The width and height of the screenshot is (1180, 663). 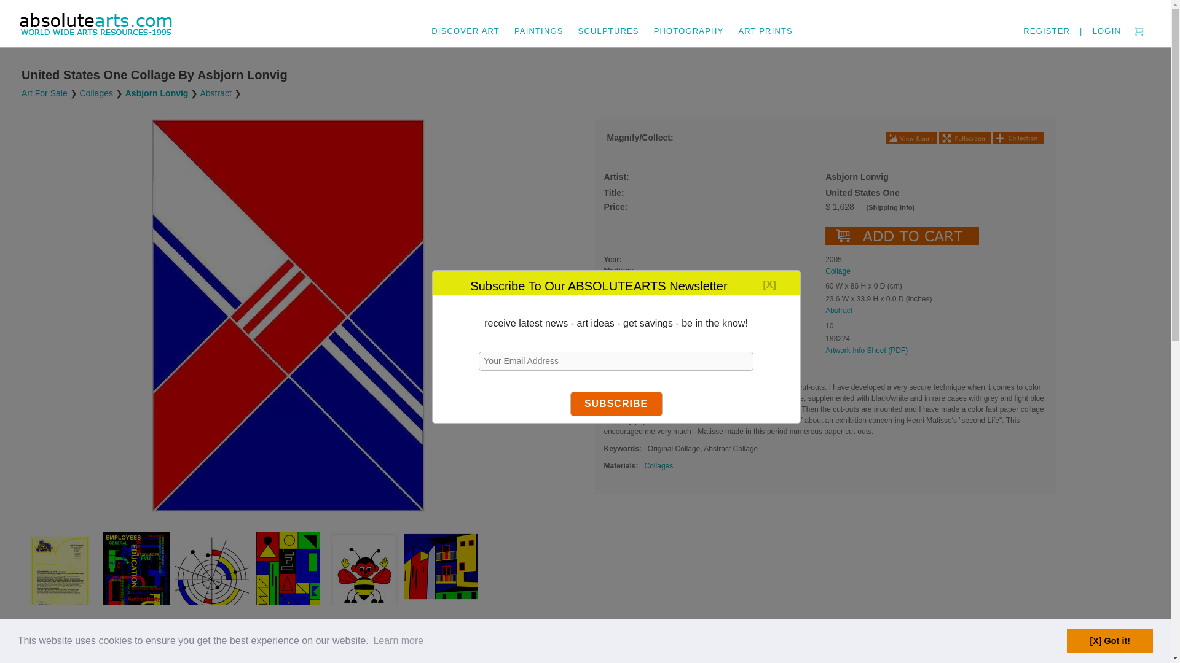 What do you see at coordinates (135, 631) in the screenshot?
I see `Twitter` at bounding box center [135, 631].